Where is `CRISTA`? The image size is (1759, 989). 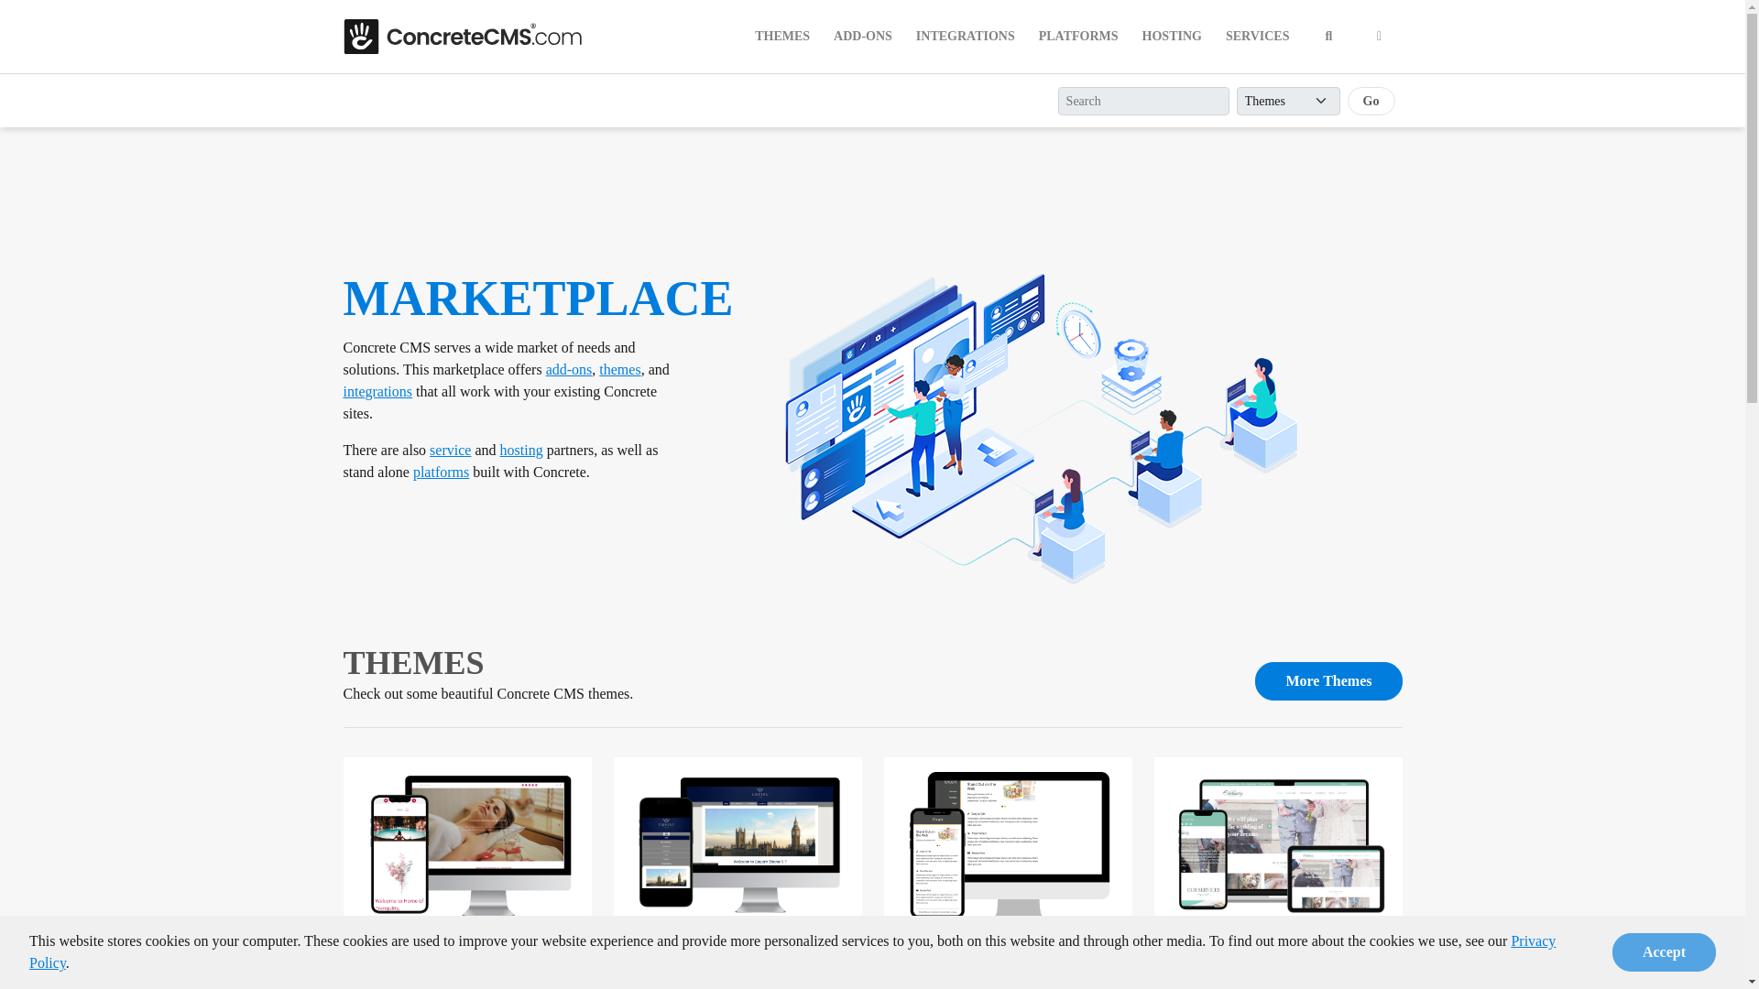 CRISTA is located at coordinates (387, 943).